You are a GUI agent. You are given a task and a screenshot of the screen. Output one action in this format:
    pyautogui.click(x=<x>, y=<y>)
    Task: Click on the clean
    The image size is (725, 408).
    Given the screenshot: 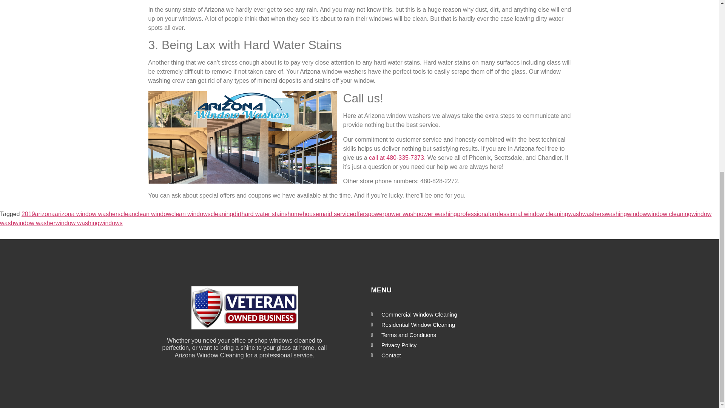 What is the action you would take?
    pyautogui.click(x=128, y=214)
    